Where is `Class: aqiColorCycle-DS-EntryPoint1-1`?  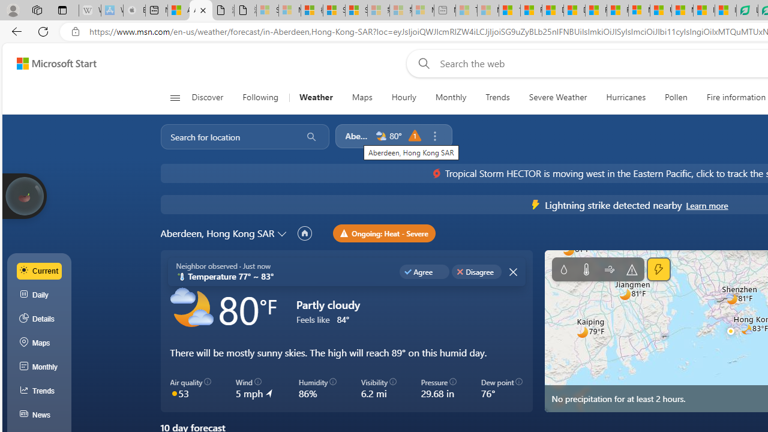
Class: aqiColorCycle-DS-EntryPoint1-1 is located at coordinates (174, 392).